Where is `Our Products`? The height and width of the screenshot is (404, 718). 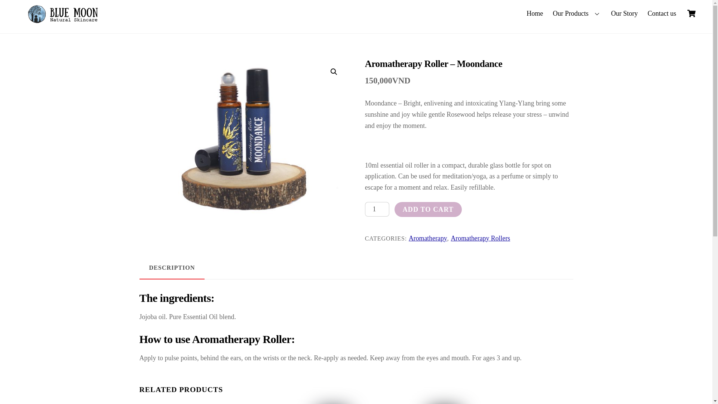
Our Products is located at coordinates (356, 13).